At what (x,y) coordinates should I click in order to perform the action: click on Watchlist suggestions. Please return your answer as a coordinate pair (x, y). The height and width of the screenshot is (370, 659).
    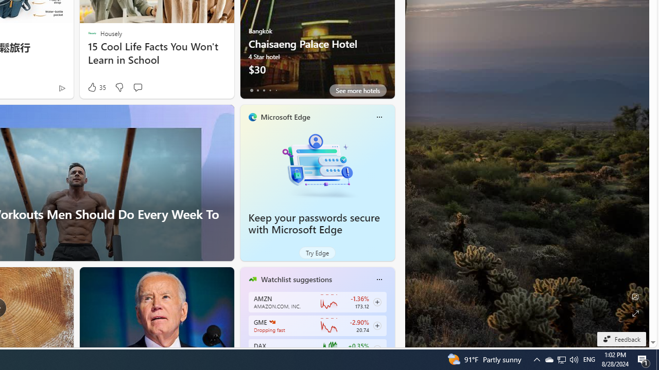
    Looking at the image, I should click on (296, 279).